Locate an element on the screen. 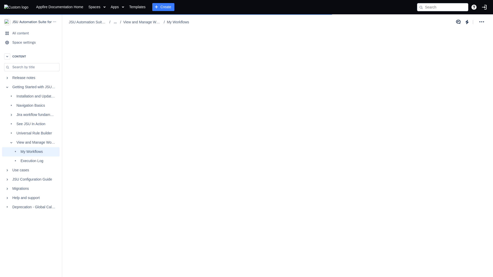 This screenshot has width=493, height=277. Create is located at coordinates (163, 7).